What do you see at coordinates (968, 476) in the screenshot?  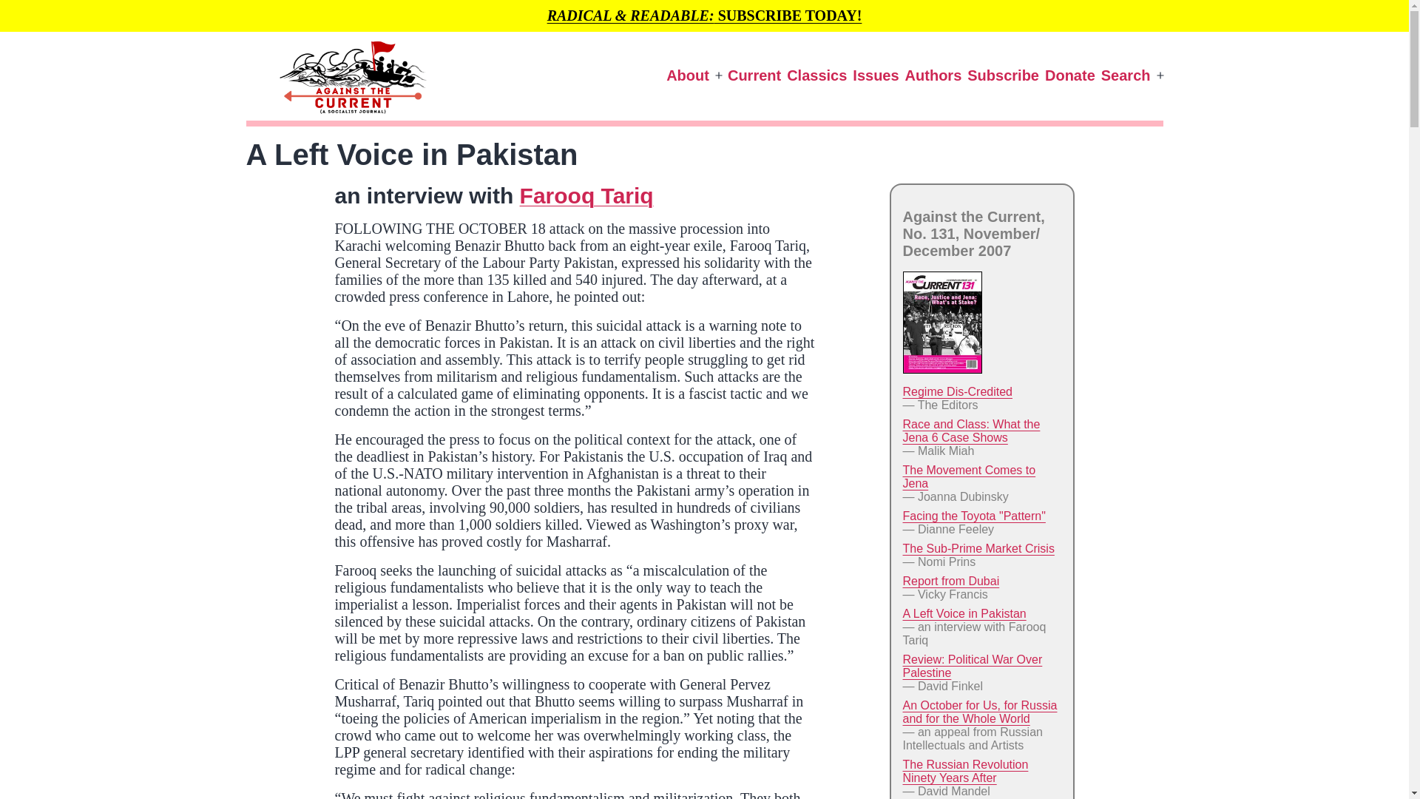 I see `The Movement Comes to Jena` at bounding box center [968, 476].